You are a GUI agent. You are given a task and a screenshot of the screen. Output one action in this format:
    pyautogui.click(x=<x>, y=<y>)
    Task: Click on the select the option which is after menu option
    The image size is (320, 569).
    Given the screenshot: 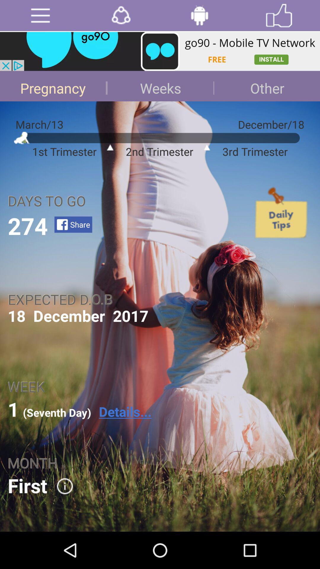 What is the action you would take?
    pyautogui.click(x=121, y=15)
    